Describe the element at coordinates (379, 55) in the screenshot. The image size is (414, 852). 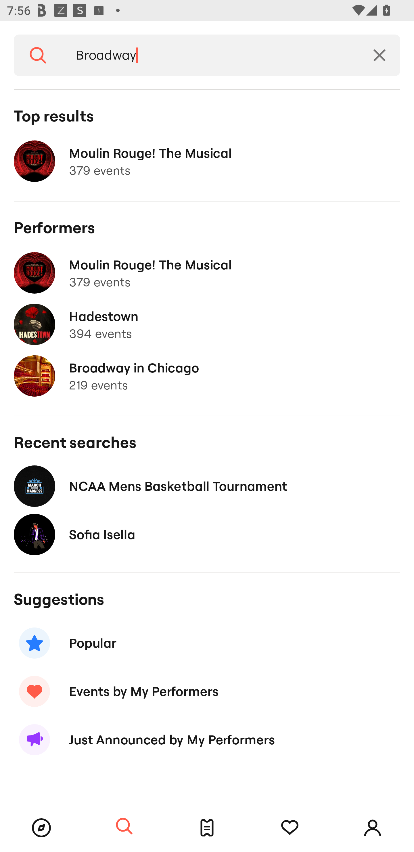
I see `Clear` at that location.